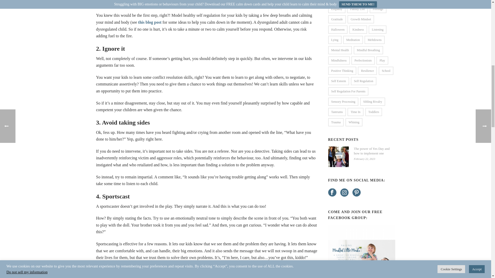 This screenshot has height=278, width=495. What do you see at coordinates (344, 193) in the screenshot?
I see `Follow Us on instagram` at bounding box center [344, 193].